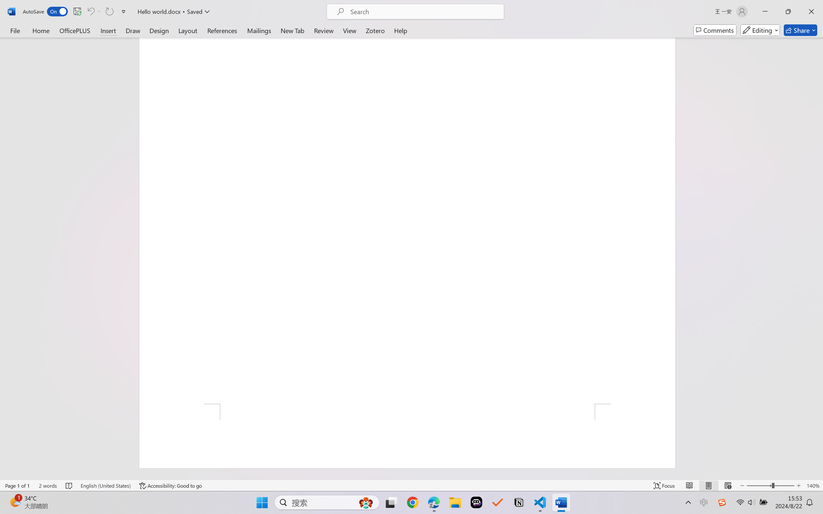 The image size is (823, 514). Describe the element at coordinates (788, 12) in the screenshot. I see `Restore Down` at that location.